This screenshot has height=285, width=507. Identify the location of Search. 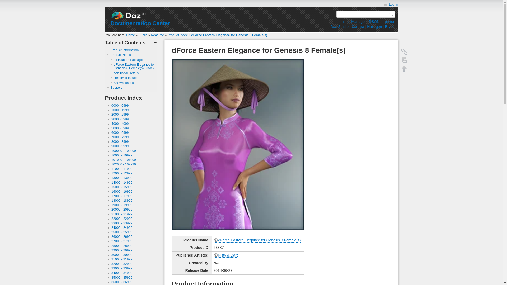
(392, 14).